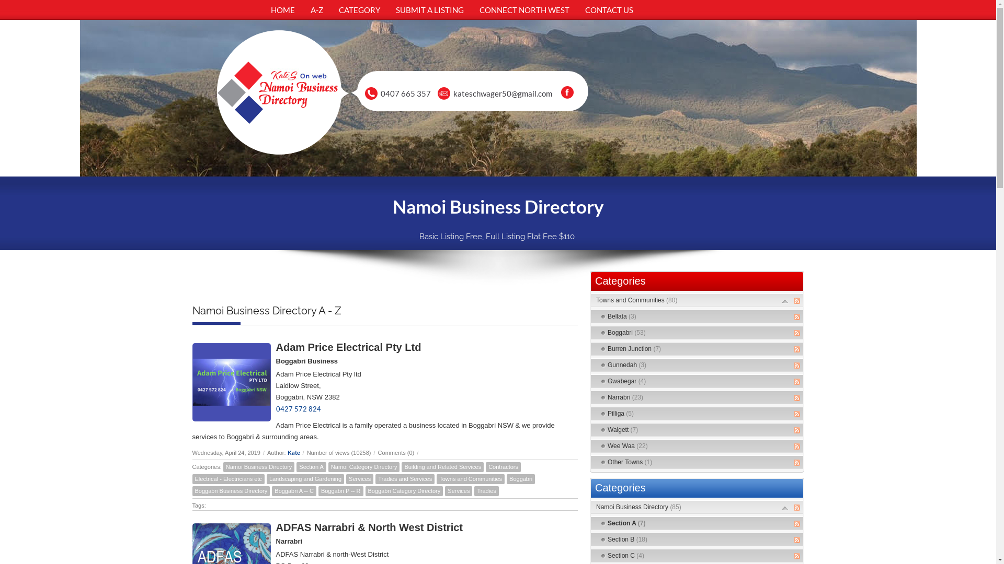  What do you see at coordinates (294, 491) in the screenshot?
I see `Boggabri A -- C` at bounding box center [294, 491].